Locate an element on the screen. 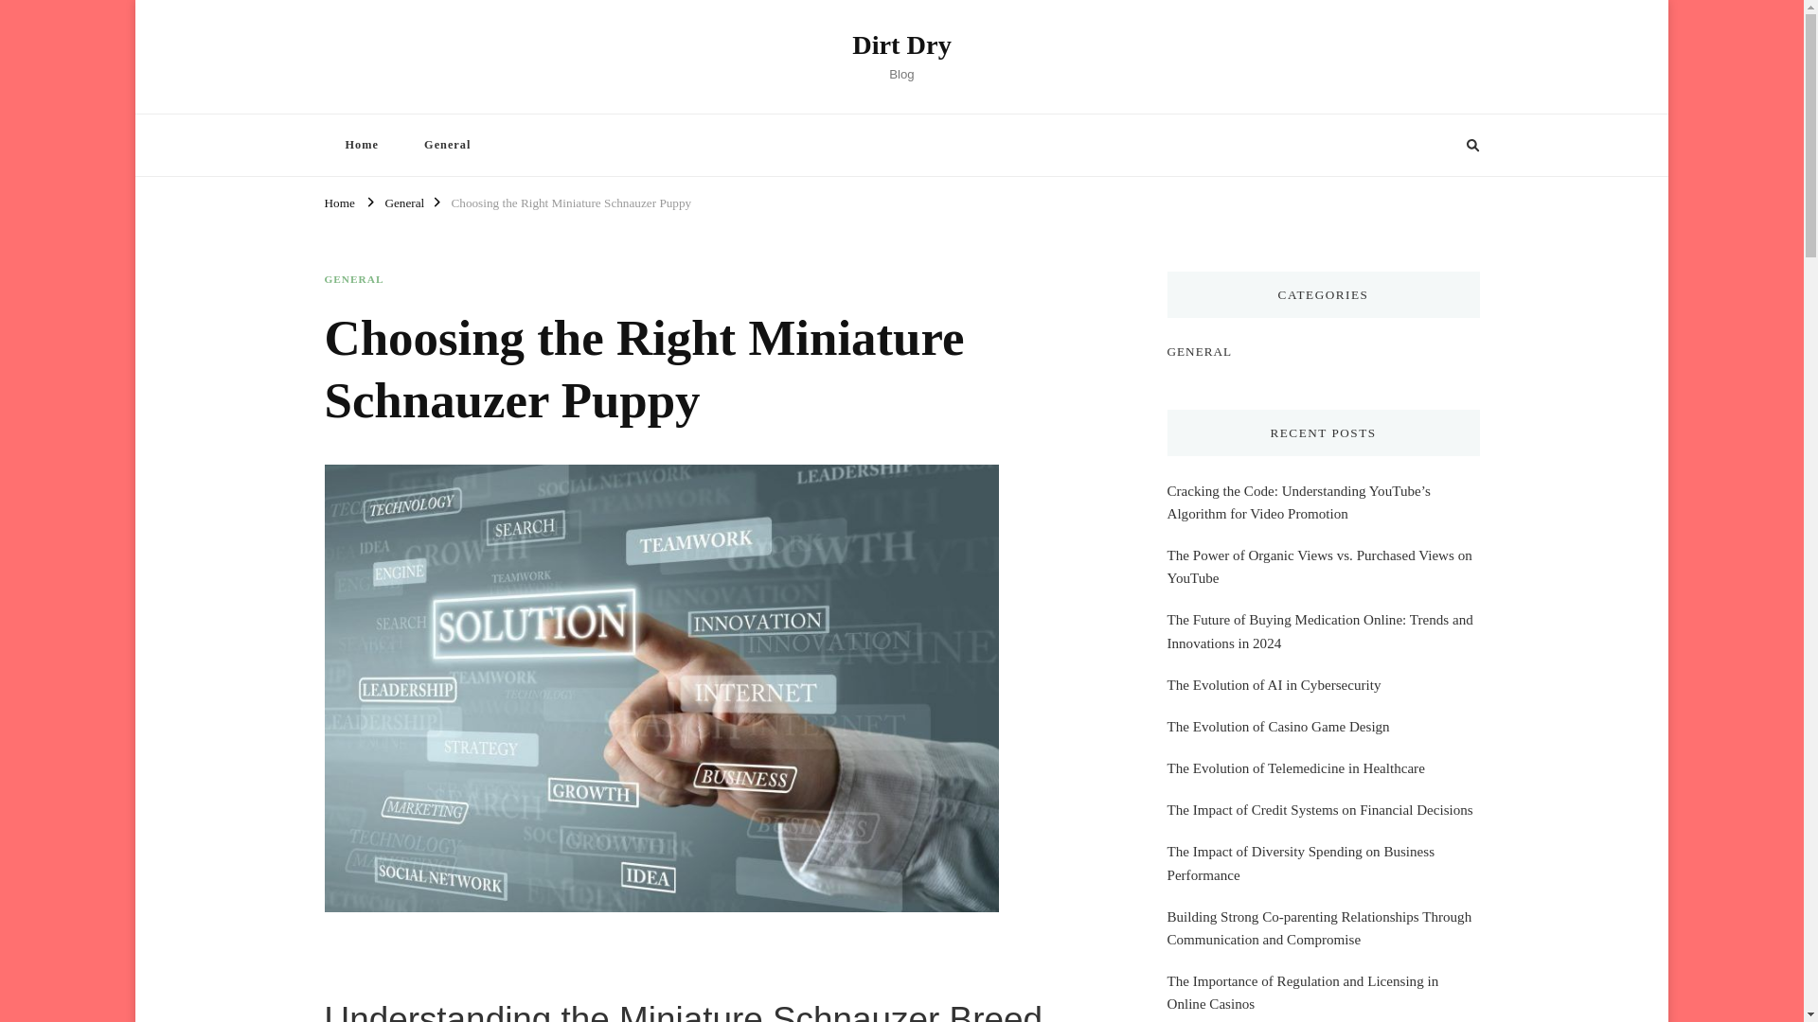 This screenshot has width=1818, height=1022. General is located at coordinates (447, 144).